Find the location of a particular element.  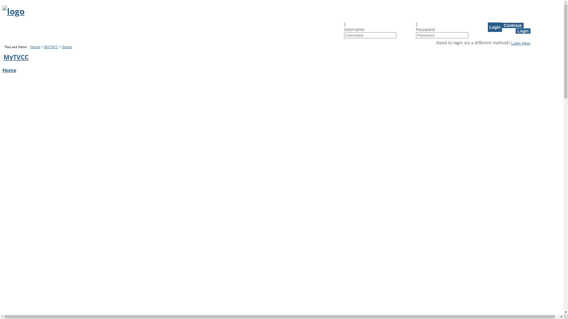

Login Here is located at coordinates (521, 43).